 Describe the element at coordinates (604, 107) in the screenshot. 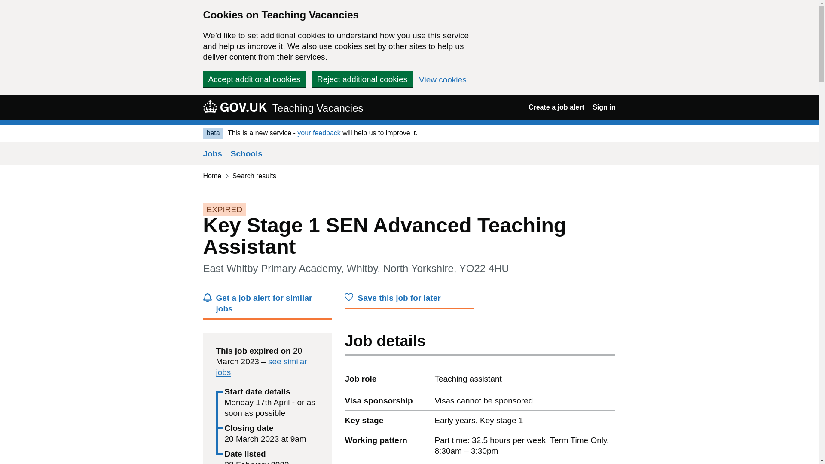

I see `Sign in` at that location.